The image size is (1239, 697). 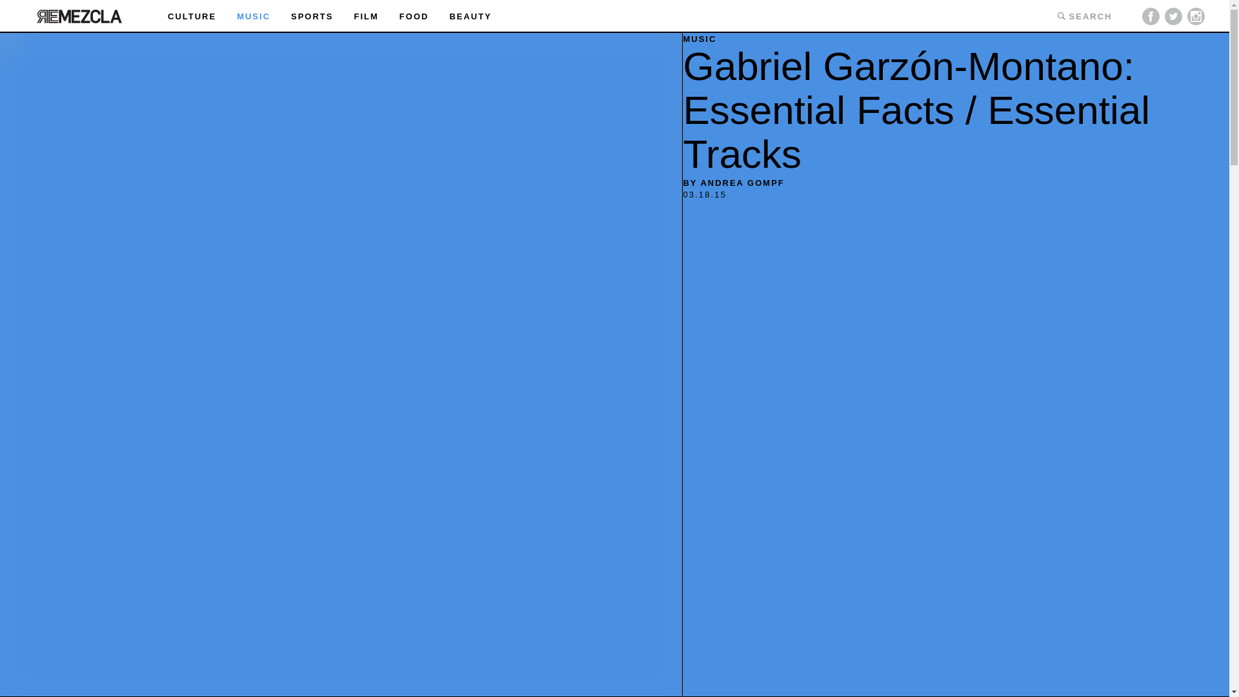 What do you see at coordinates (253, 17) in the screenshot?
I see `MUSIC` at bounding box center [253, 17].